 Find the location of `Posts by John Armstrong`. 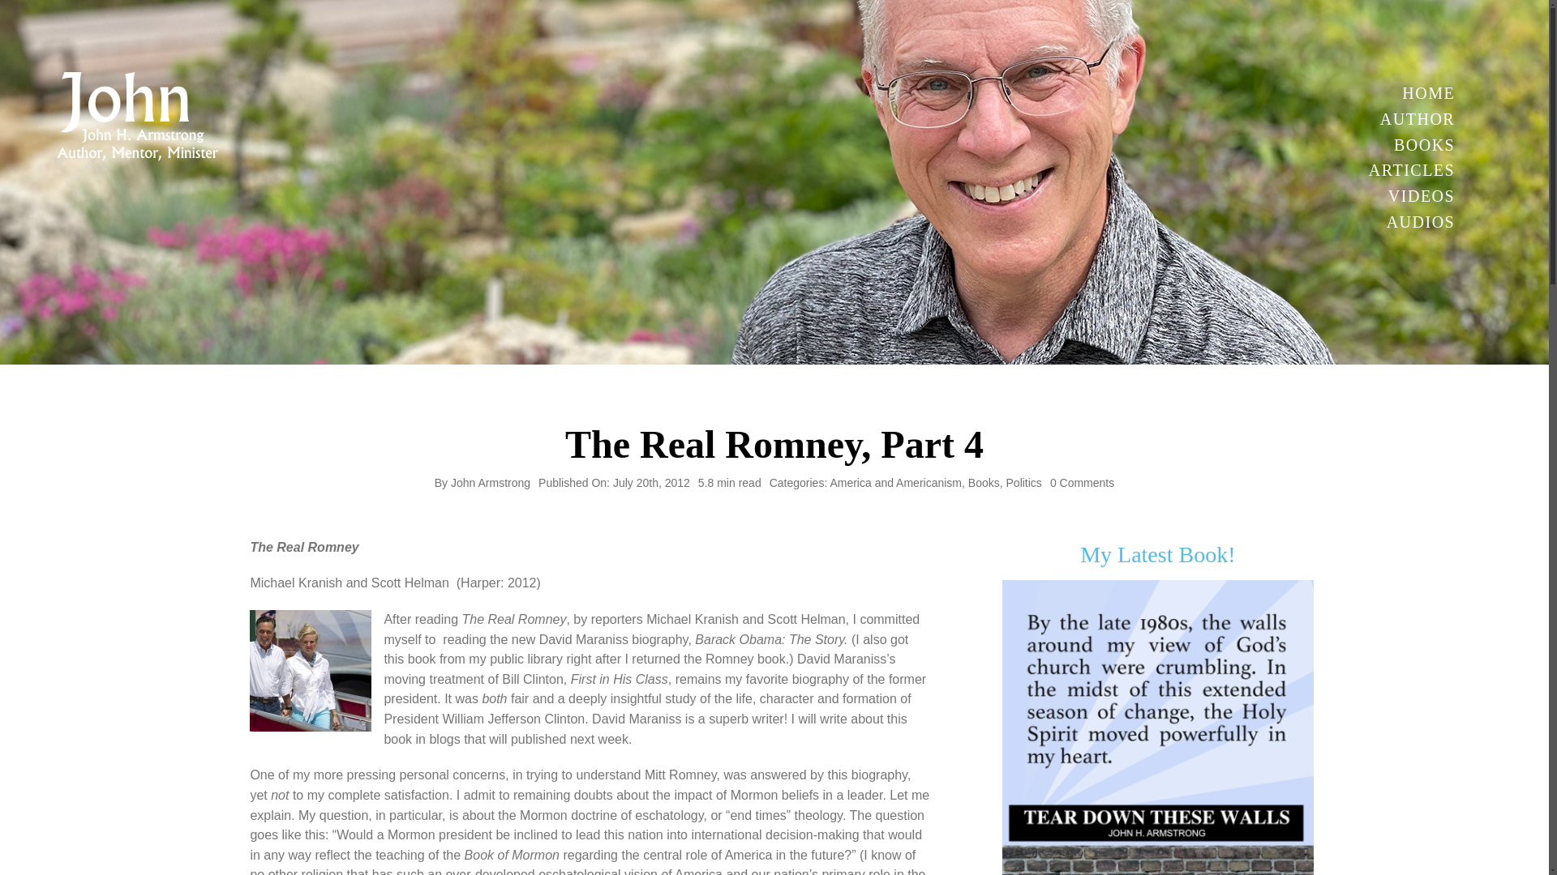

Posts by John Armstrong is located at coordinates (491, 482).